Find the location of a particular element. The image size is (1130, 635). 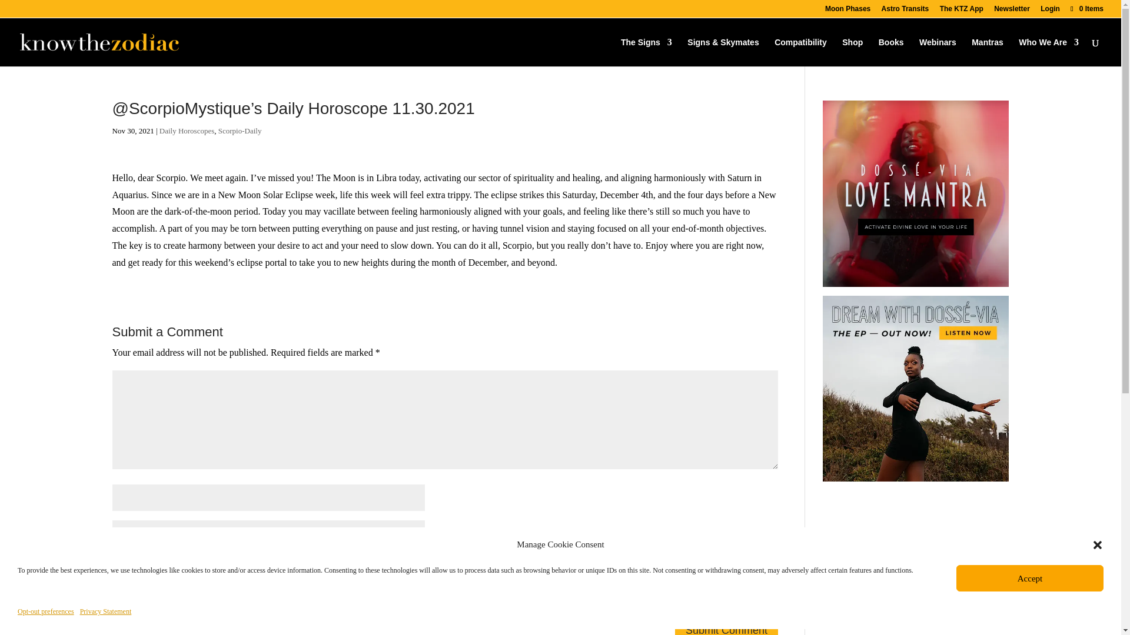

Newsletter is located at coordinates (1012, 11).